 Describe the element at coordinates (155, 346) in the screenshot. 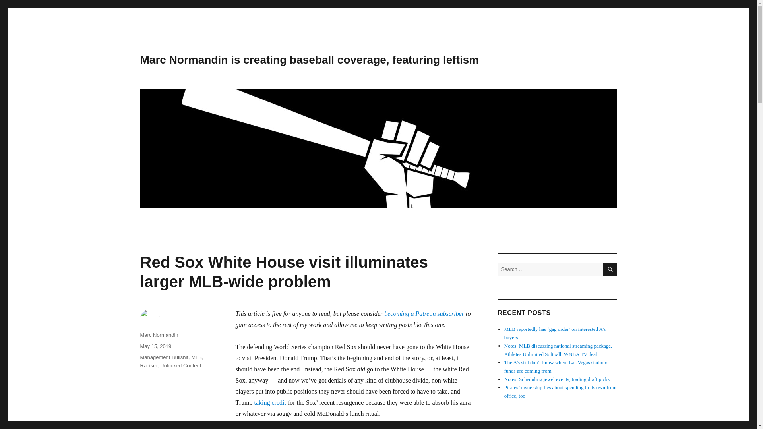

I see `May 15, 2019` at that location.